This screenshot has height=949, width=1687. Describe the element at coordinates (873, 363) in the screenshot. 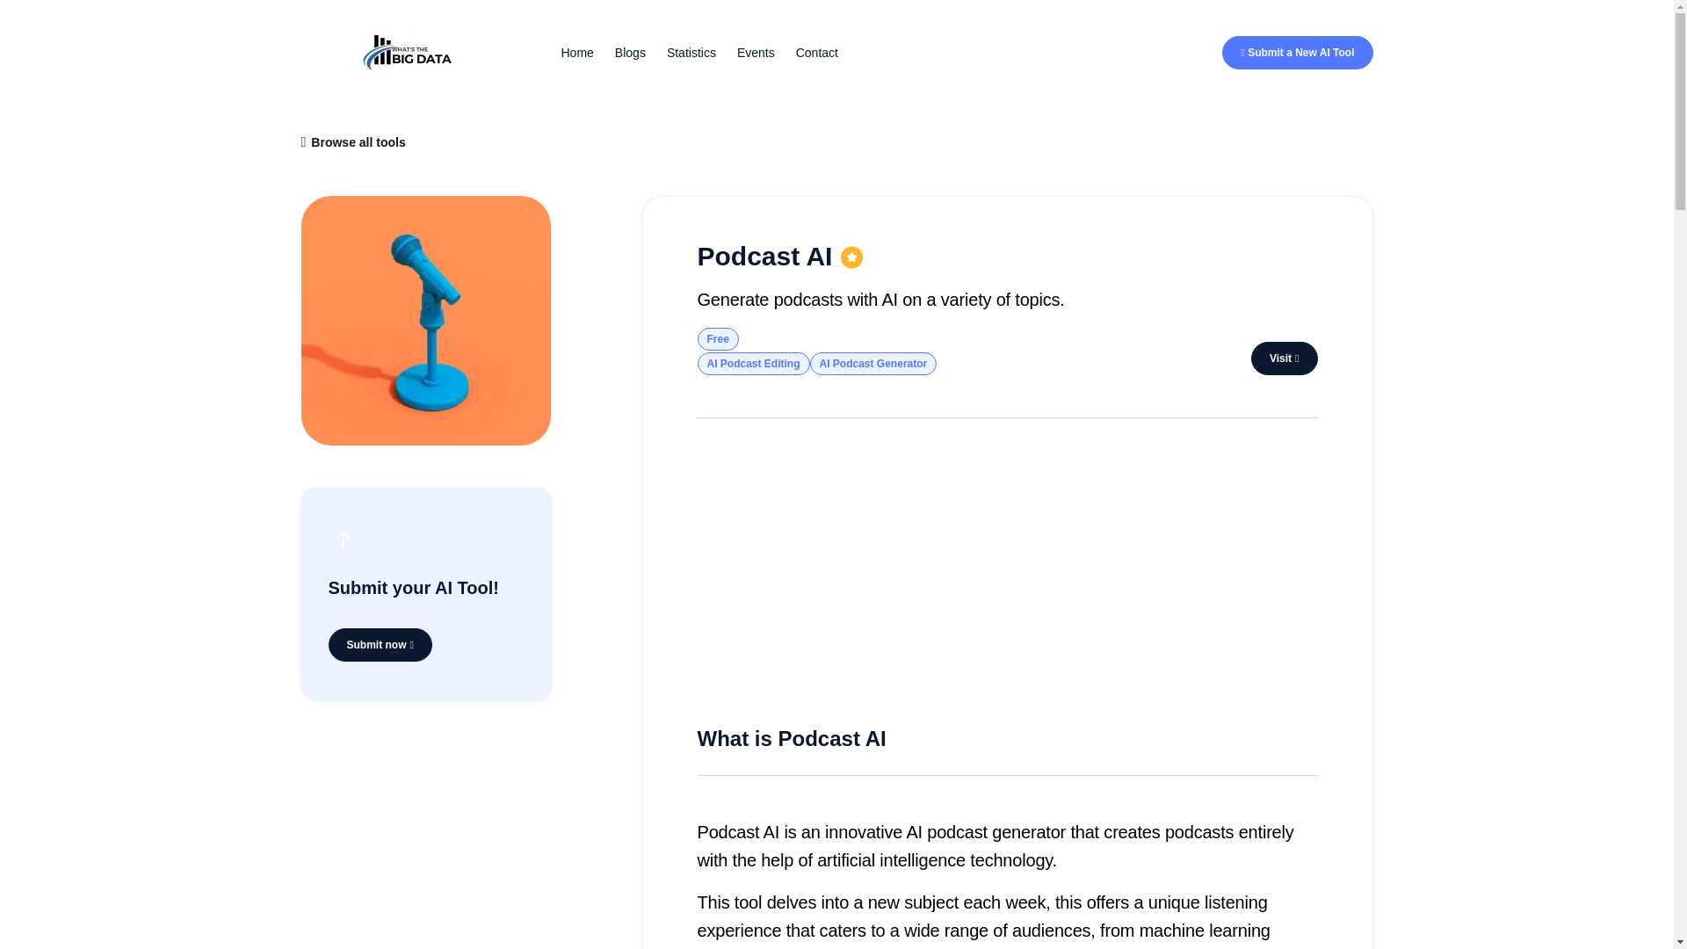

I see `AI Podcast Generator` at that location.